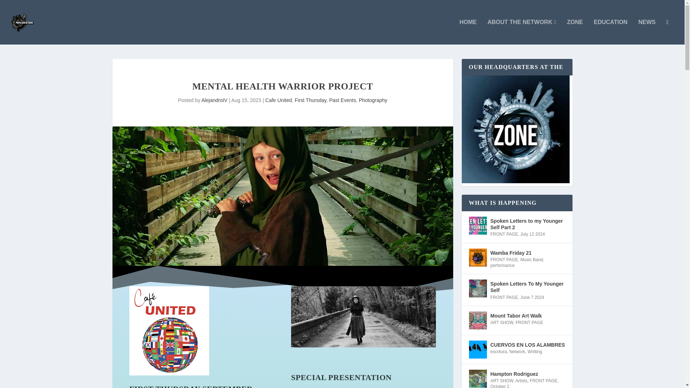  What do you see at coordinates (373, 100) in the screenshot?
I see `Photography` at bounding box center [373, 100].